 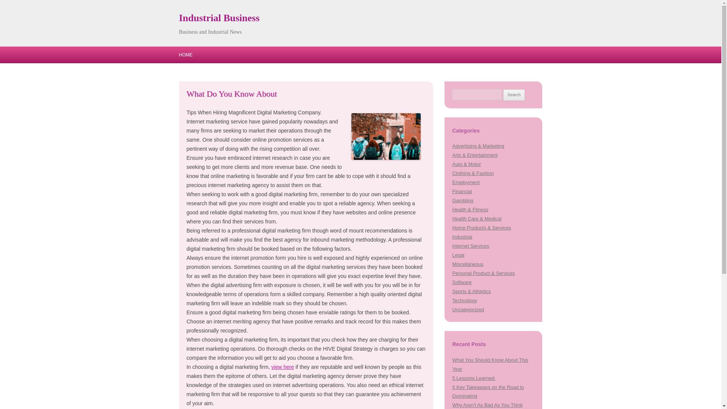 I want to click on HOME, so click(x=186, y=55).